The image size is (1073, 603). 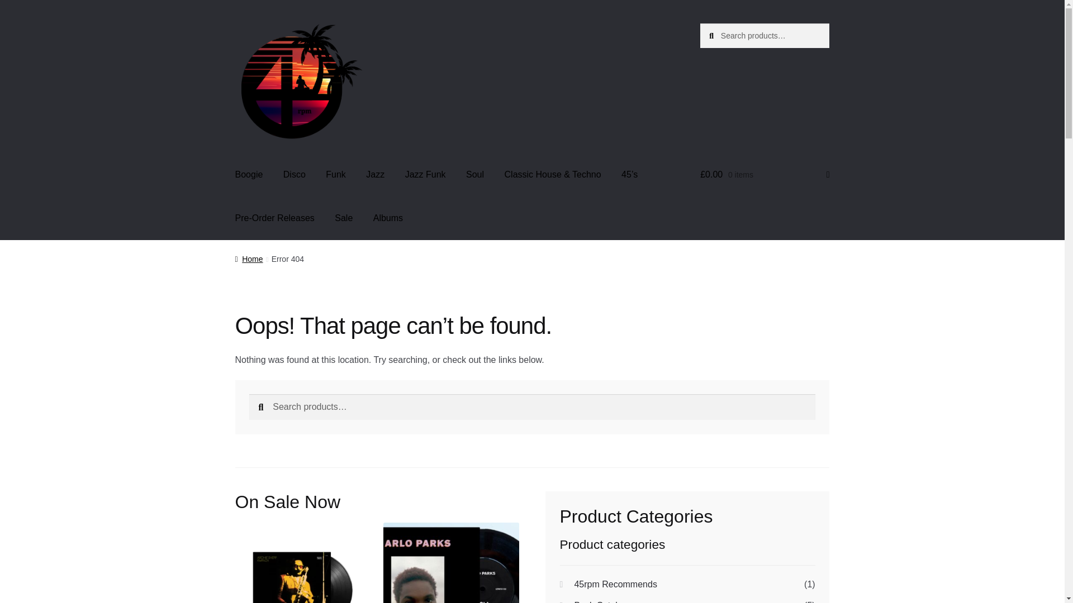 I want to click on Back Catalogue, so click(x=606, y=602).